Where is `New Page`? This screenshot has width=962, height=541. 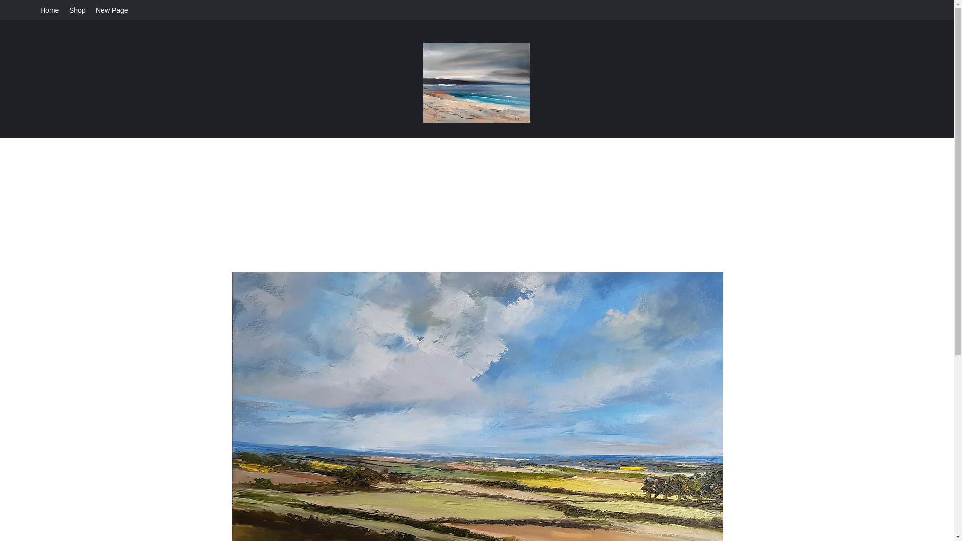
New Page is located at coordinates (112, 10).